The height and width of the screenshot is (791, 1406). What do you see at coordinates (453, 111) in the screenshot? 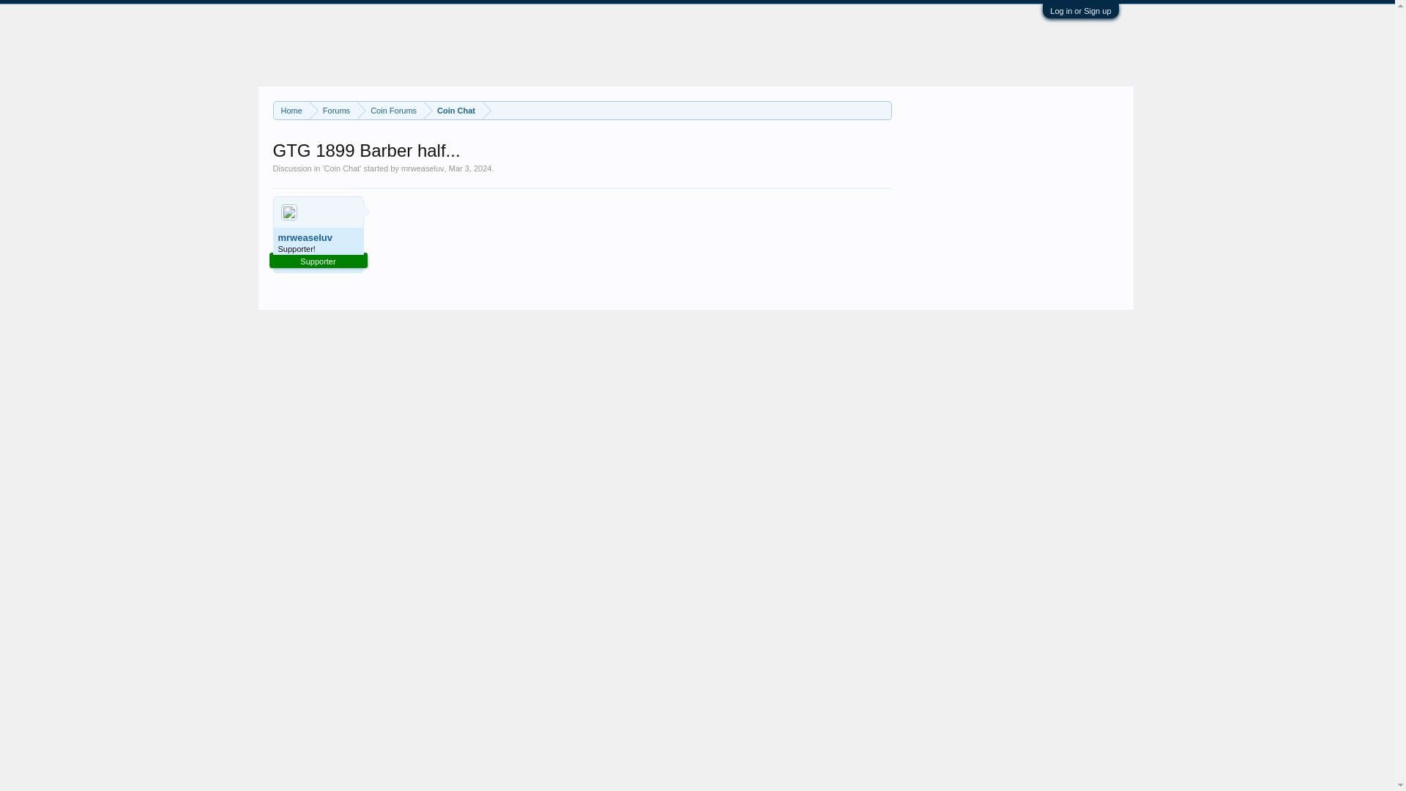
I see `Coin Chat` at bounding box center [453, 111].